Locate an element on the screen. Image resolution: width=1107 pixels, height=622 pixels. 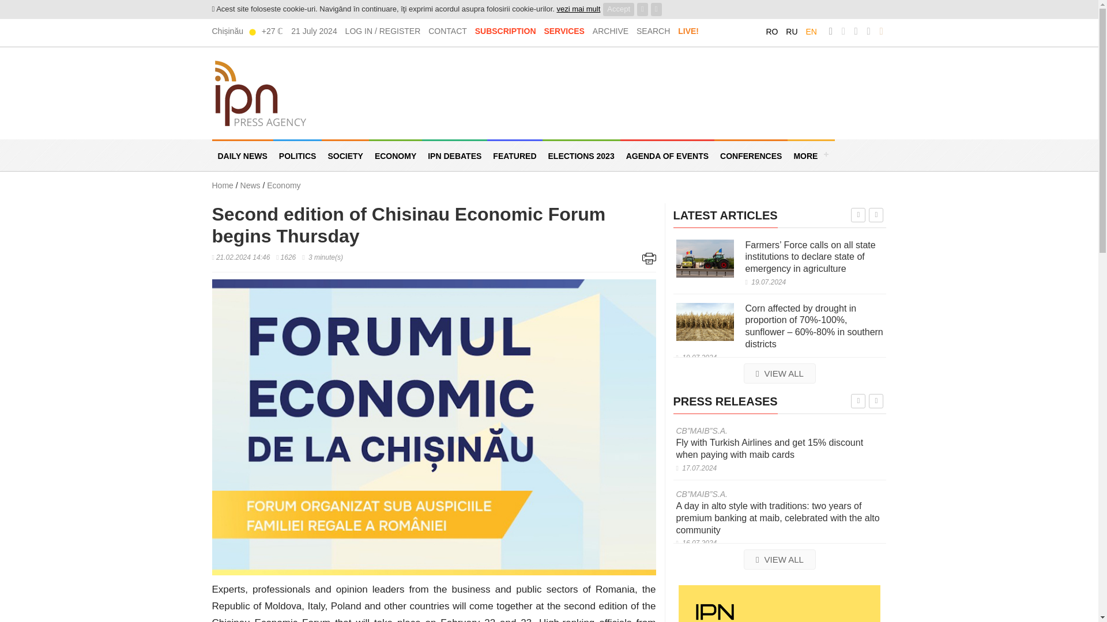
Accept is located at coordinates (619, 9).